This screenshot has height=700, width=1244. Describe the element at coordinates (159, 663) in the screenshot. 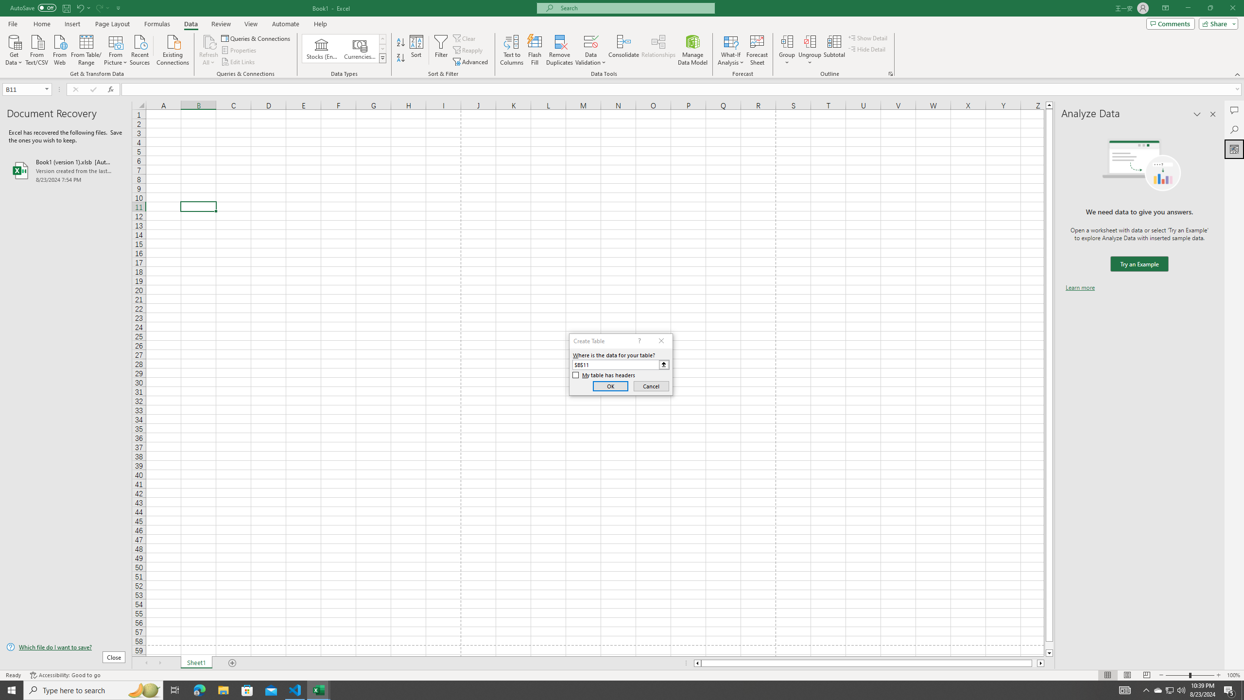

I see `Scroll Right` at that location.